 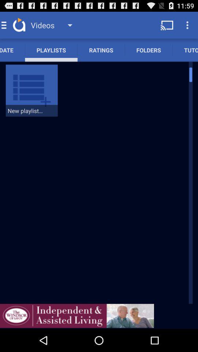 I want to click on click the button videos on the web page, so click(x=54, y=25).